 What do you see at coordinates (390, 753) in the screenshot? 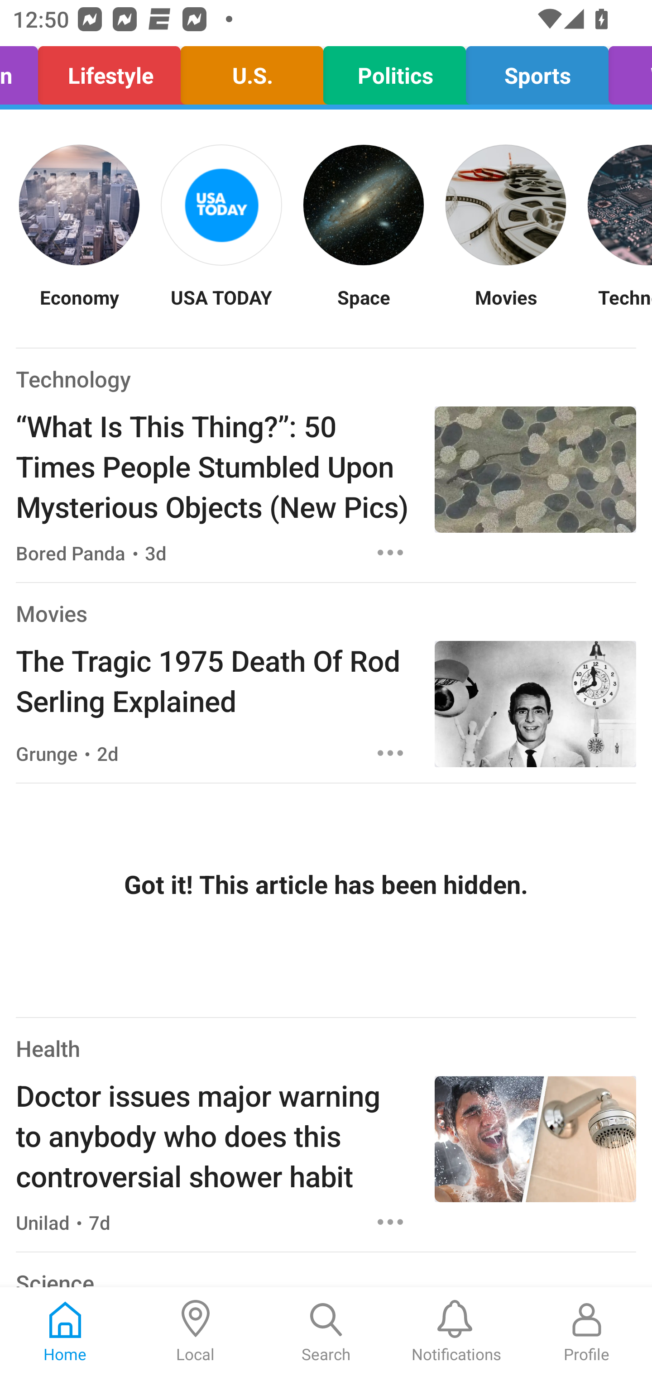
I see `Options` at bounding box center [390, 753].